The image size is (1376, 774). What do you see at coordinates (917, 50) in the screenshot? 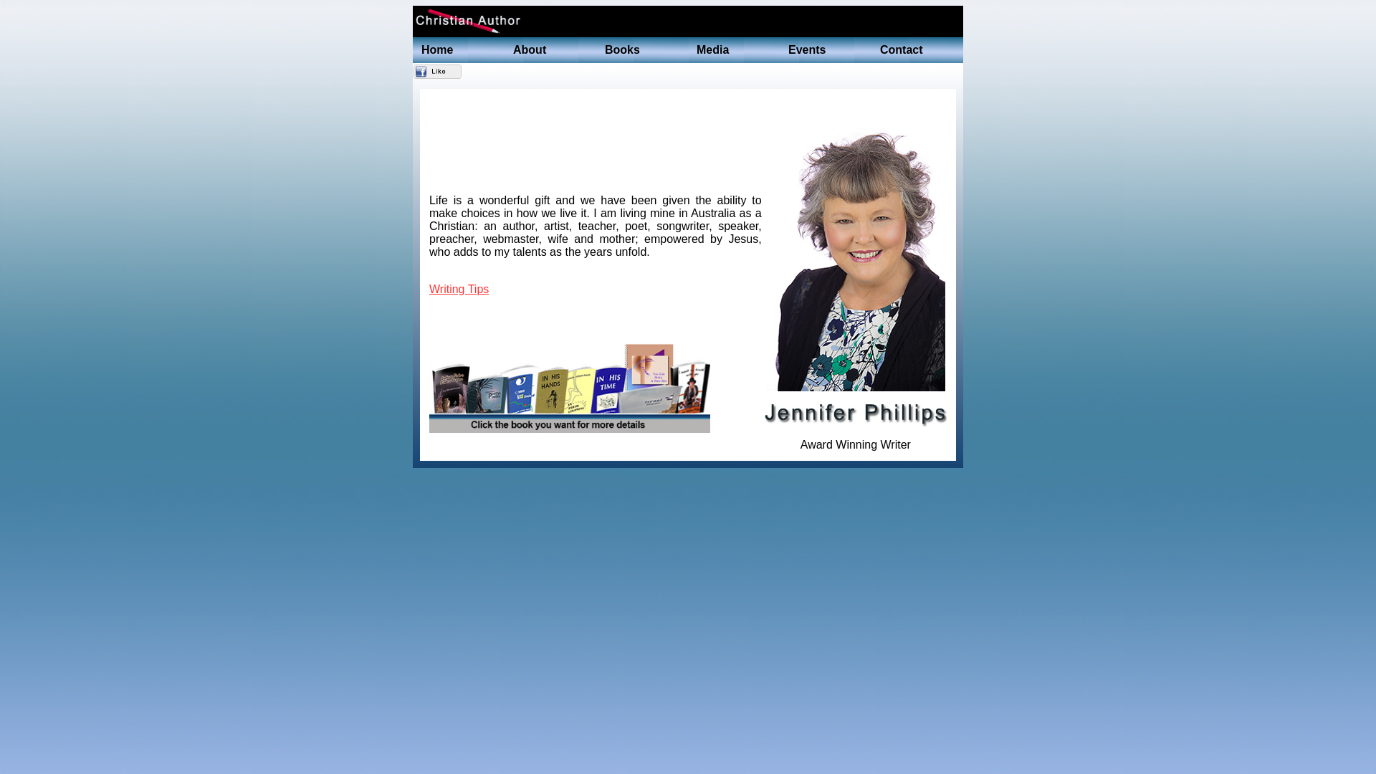
I see `Contact` at bounding box center [917, 50].